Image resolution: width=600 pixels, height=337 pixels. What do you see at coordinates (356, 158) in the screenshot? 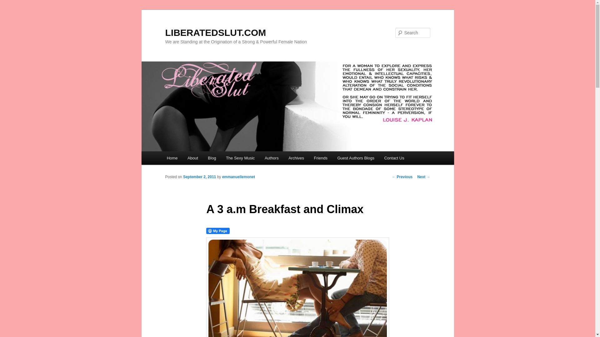
I see `Guest Authors Blogs` at bounding box center [356, 158].